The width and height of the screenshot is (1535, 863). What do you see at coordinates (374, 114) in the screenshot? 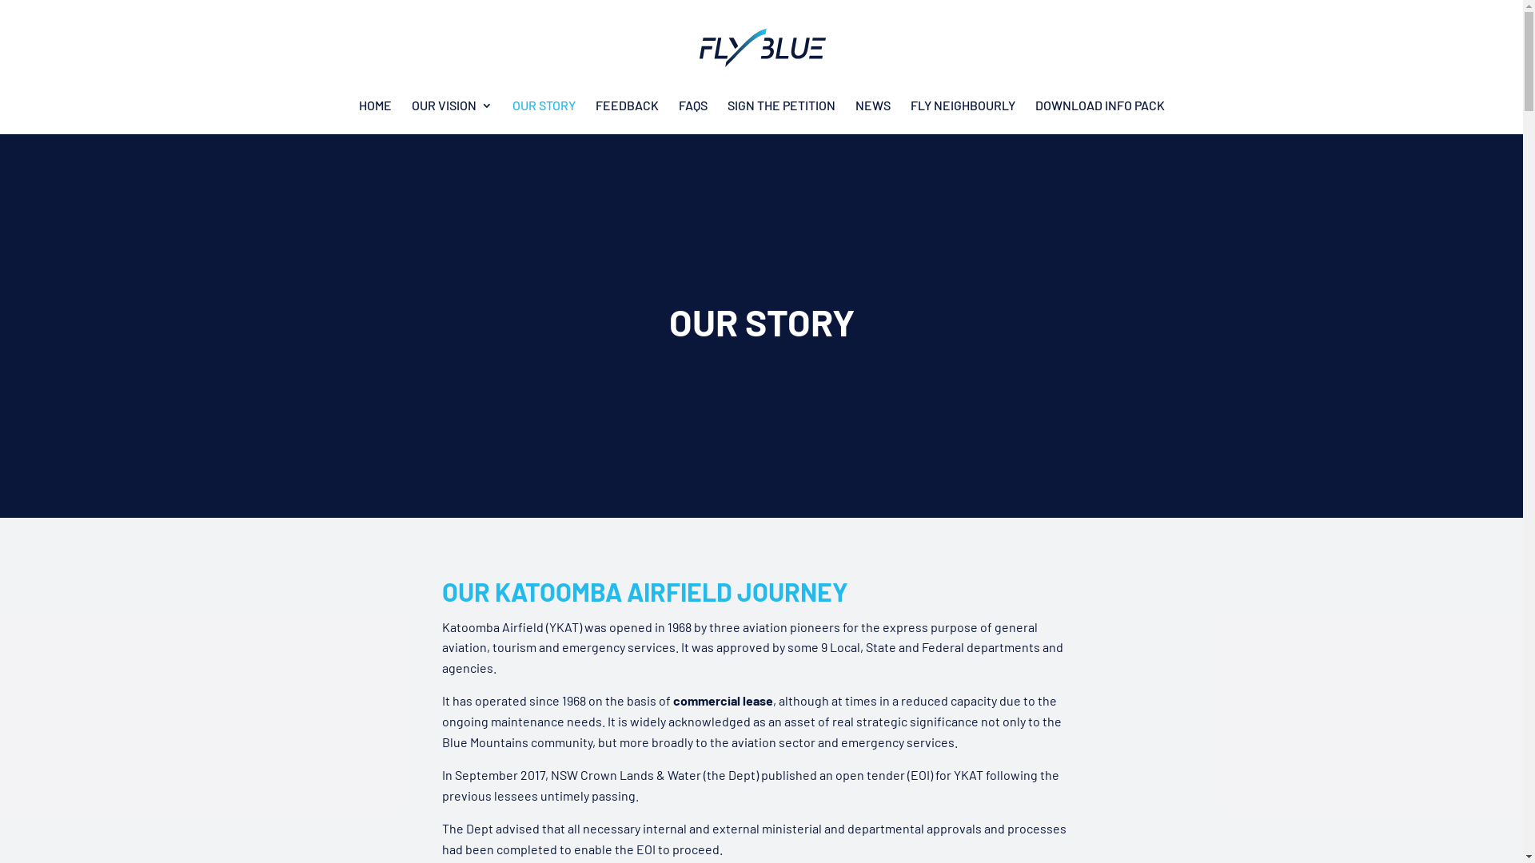
I see `HOME` at bounding box center [374, 114].